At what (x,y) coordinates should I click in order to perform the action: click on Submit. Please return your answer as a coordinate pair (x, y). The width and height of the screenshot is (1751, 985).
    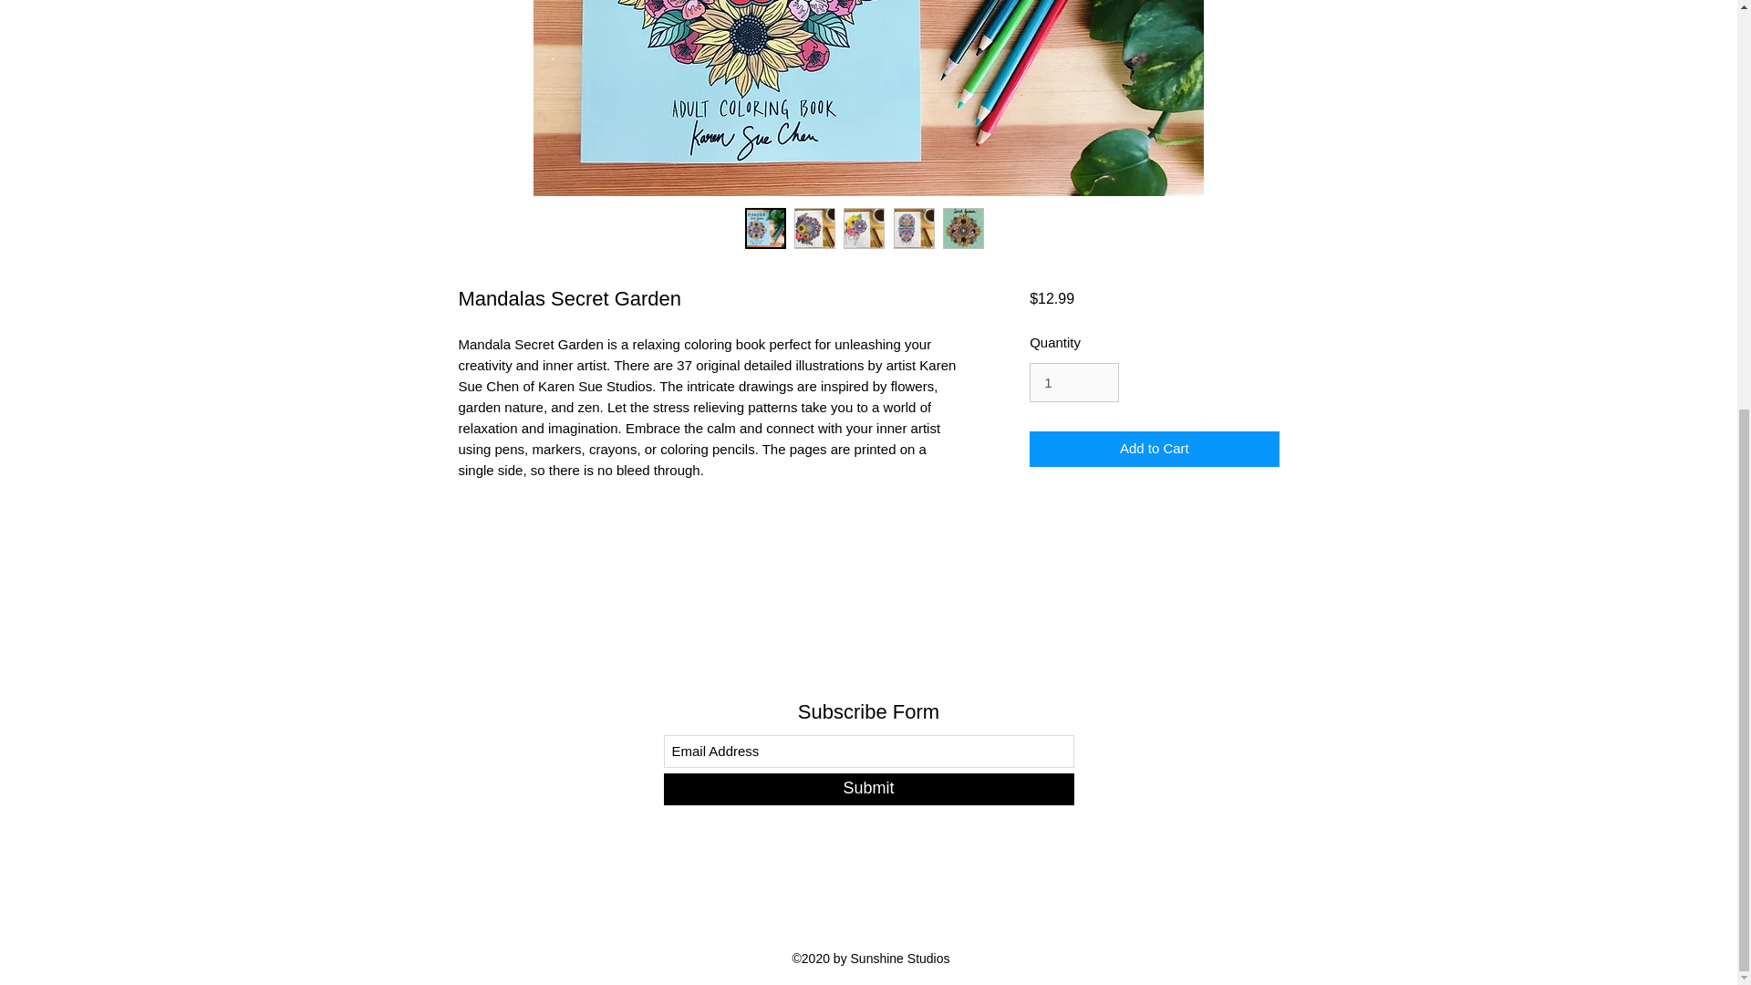
    Looking at the image, I should click on (868, 789).